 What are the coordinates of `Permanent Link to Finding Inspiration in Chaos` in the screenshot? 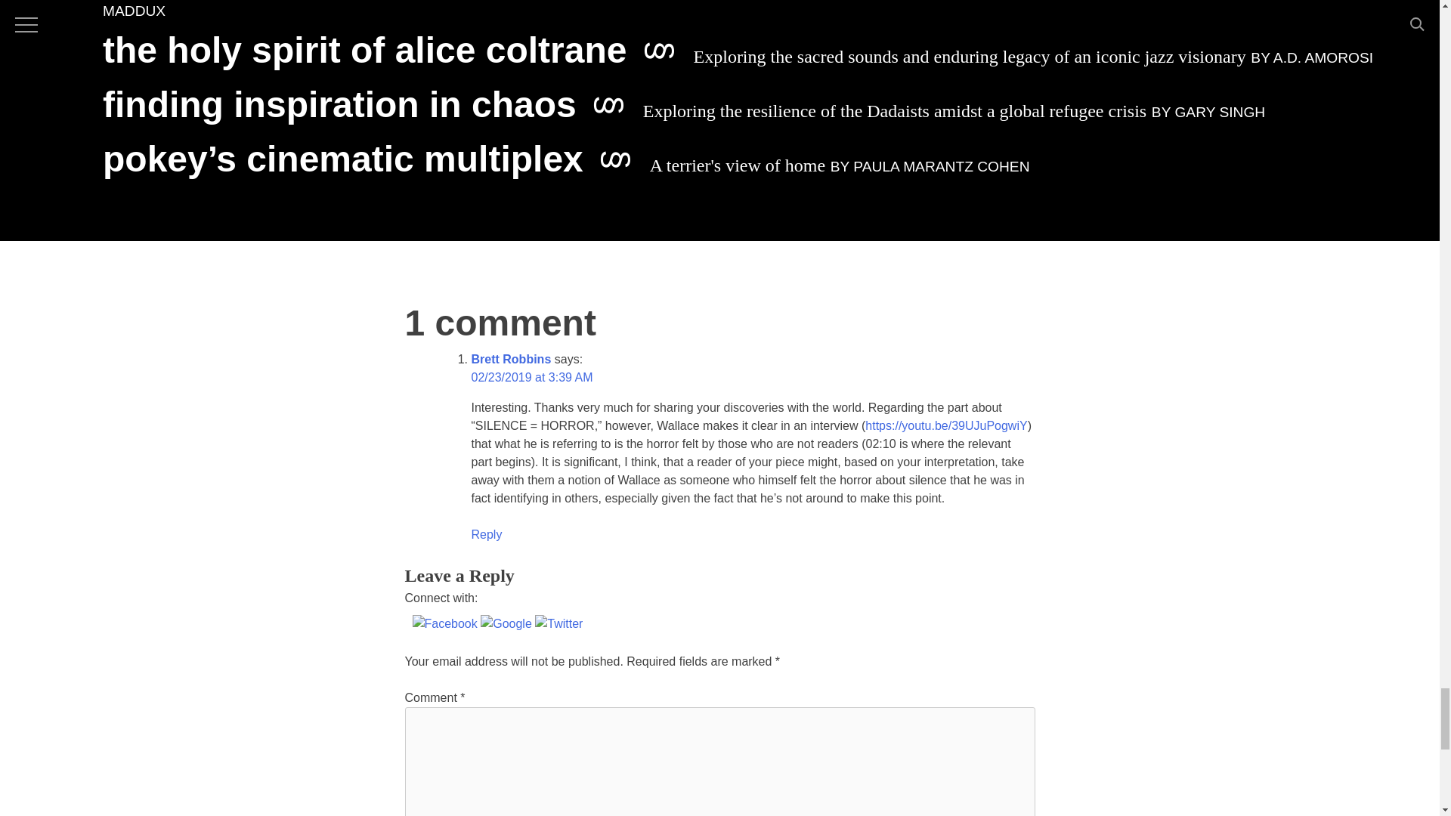 It's located at (684, 109).